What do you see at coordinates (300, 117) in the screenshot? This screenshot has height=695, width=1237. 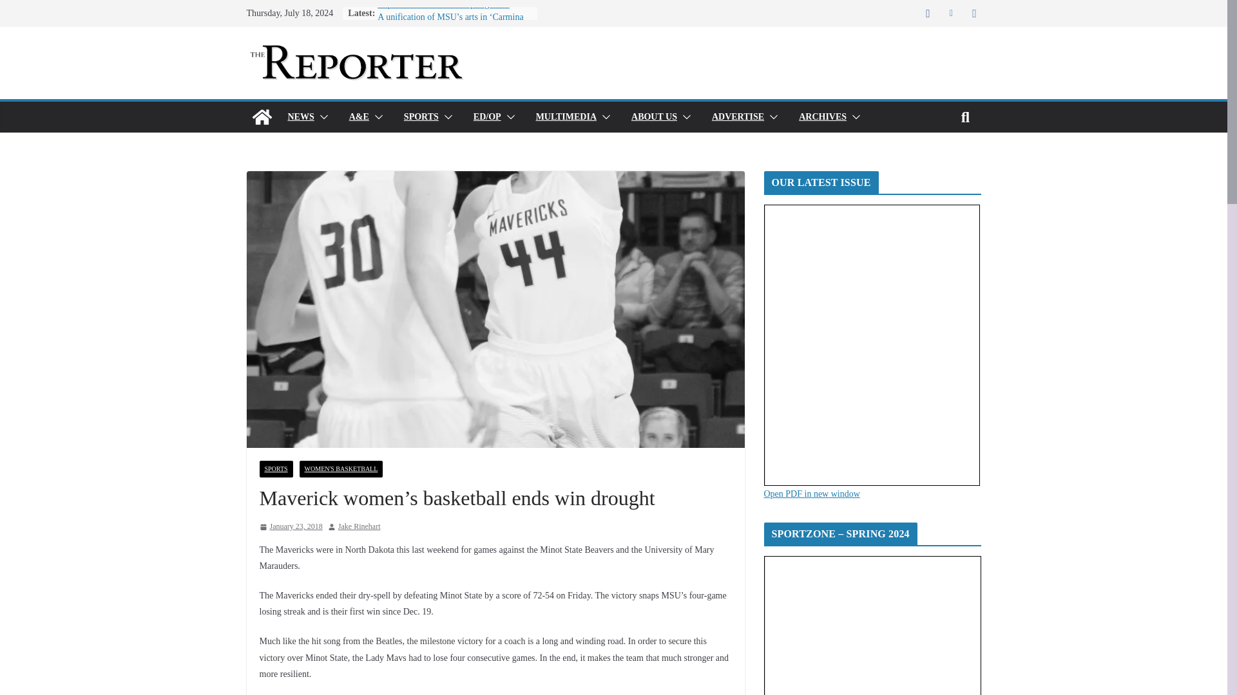 I see `NEWS` at bounding box center [300, 117].